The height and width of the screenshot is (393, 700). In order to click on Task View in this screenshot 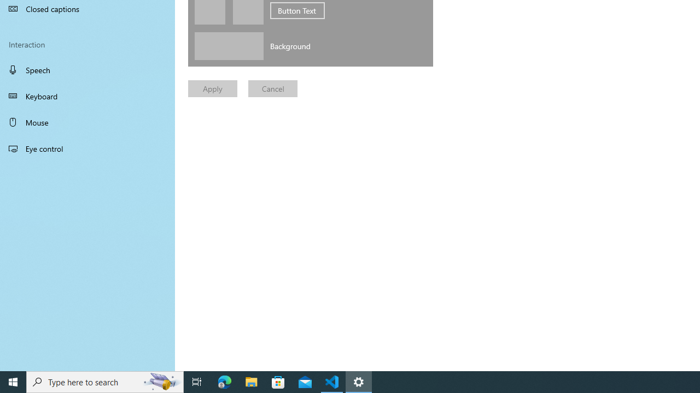, I will do `click(197, 382)`.